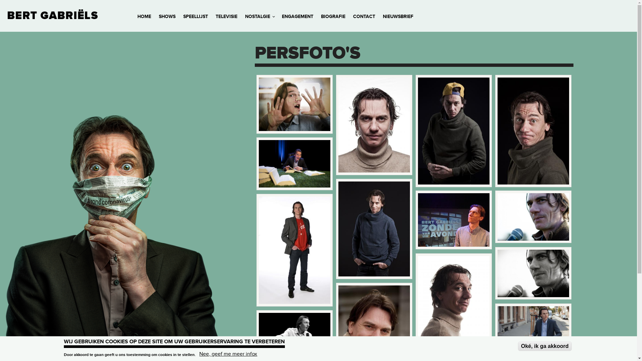  What do you see at coordinates (398, 17) in the screenshot?
I see `NIEUWSBRIEF` at bounding box center [398, 17].